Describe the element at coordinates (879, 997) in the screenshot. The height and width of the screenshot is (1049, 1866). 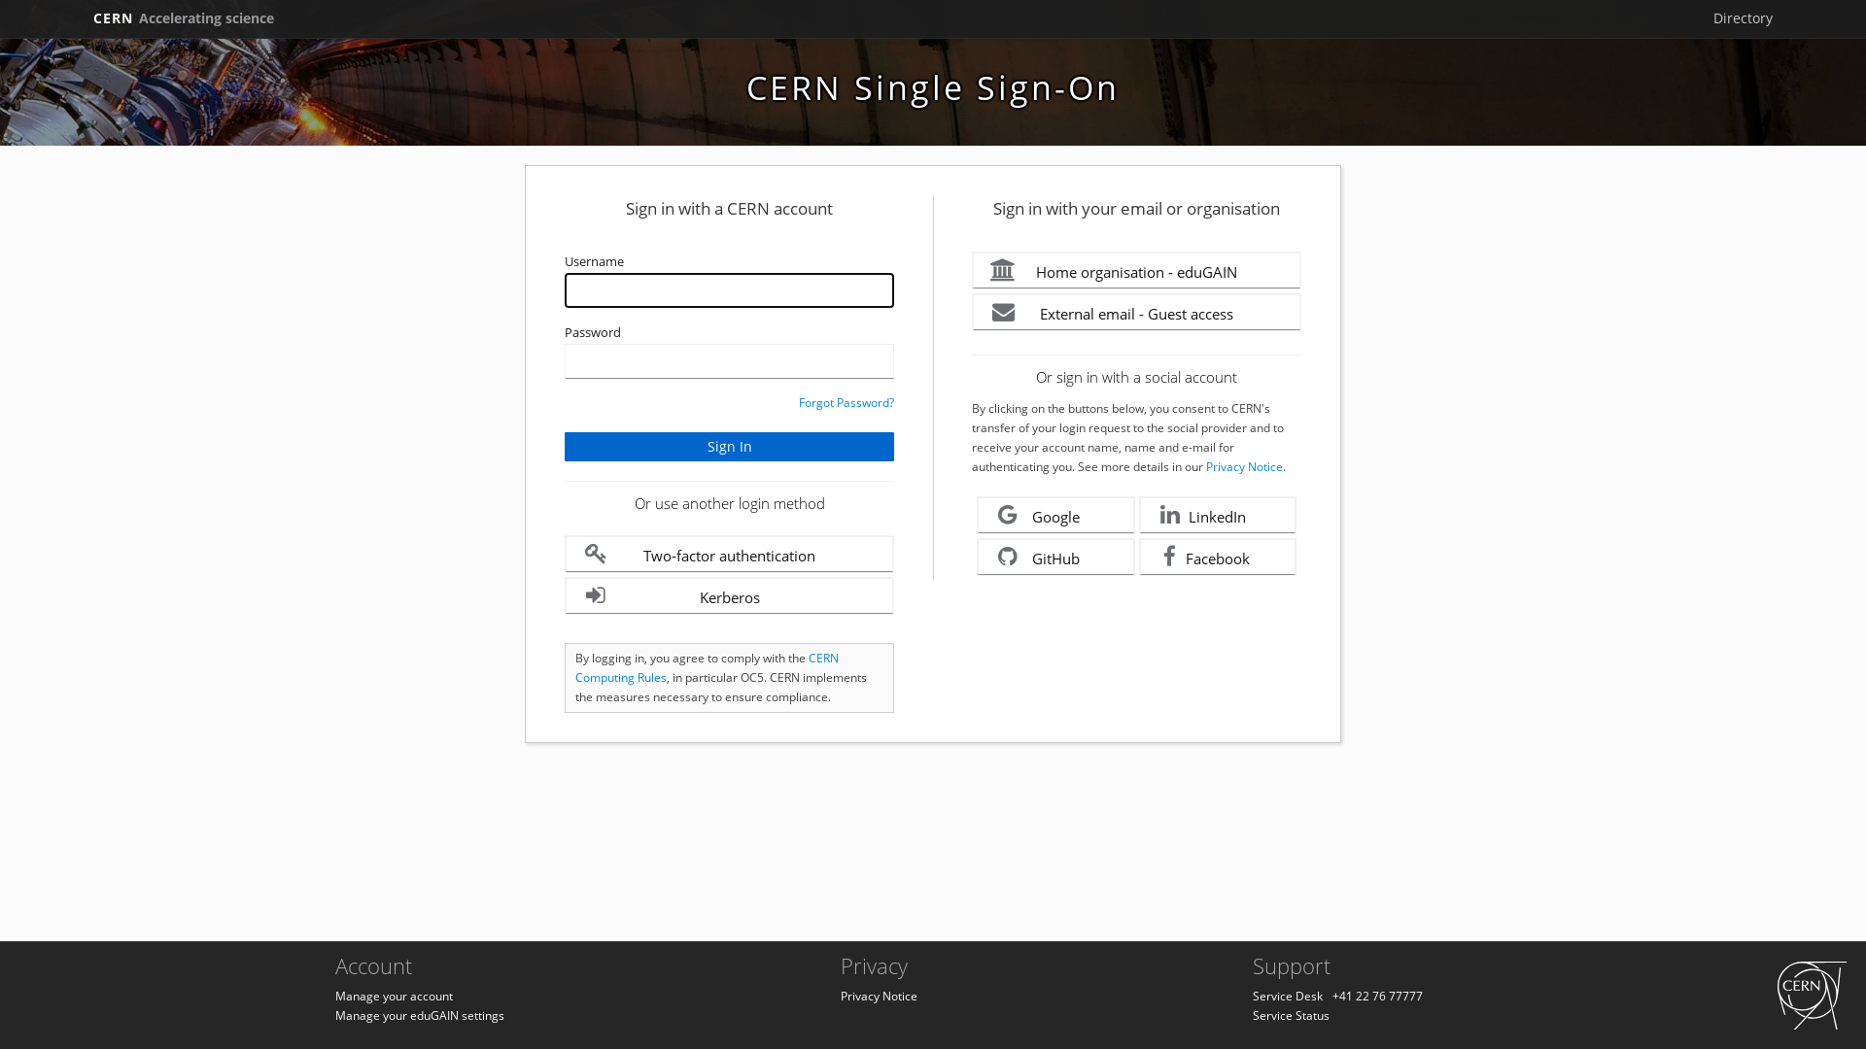
I see `Privacy Notice` at that location.